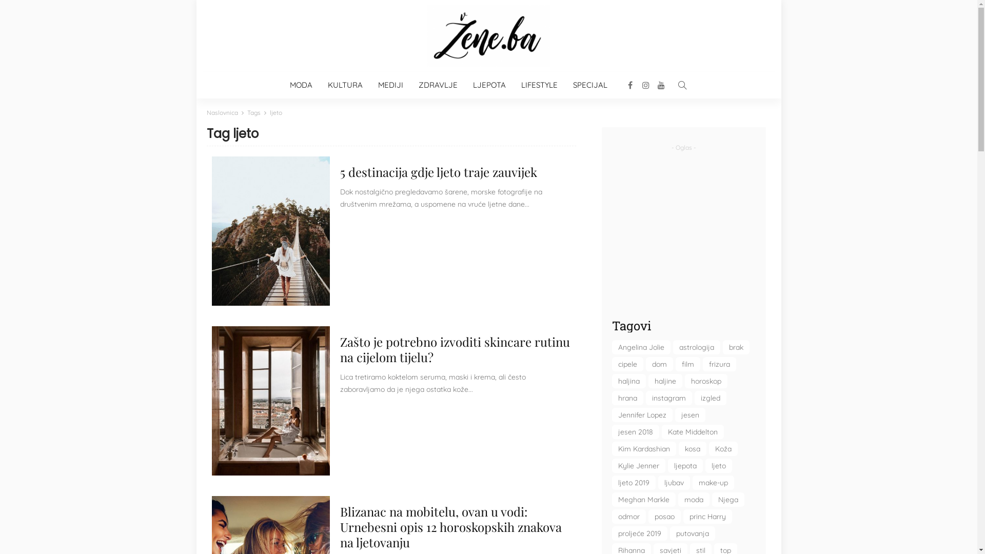 This screenshot has width=985, height=554. What do you see at coordinates (706, 381) in the screenshot?
I see `horoskop` at bounding box center [706, 381].